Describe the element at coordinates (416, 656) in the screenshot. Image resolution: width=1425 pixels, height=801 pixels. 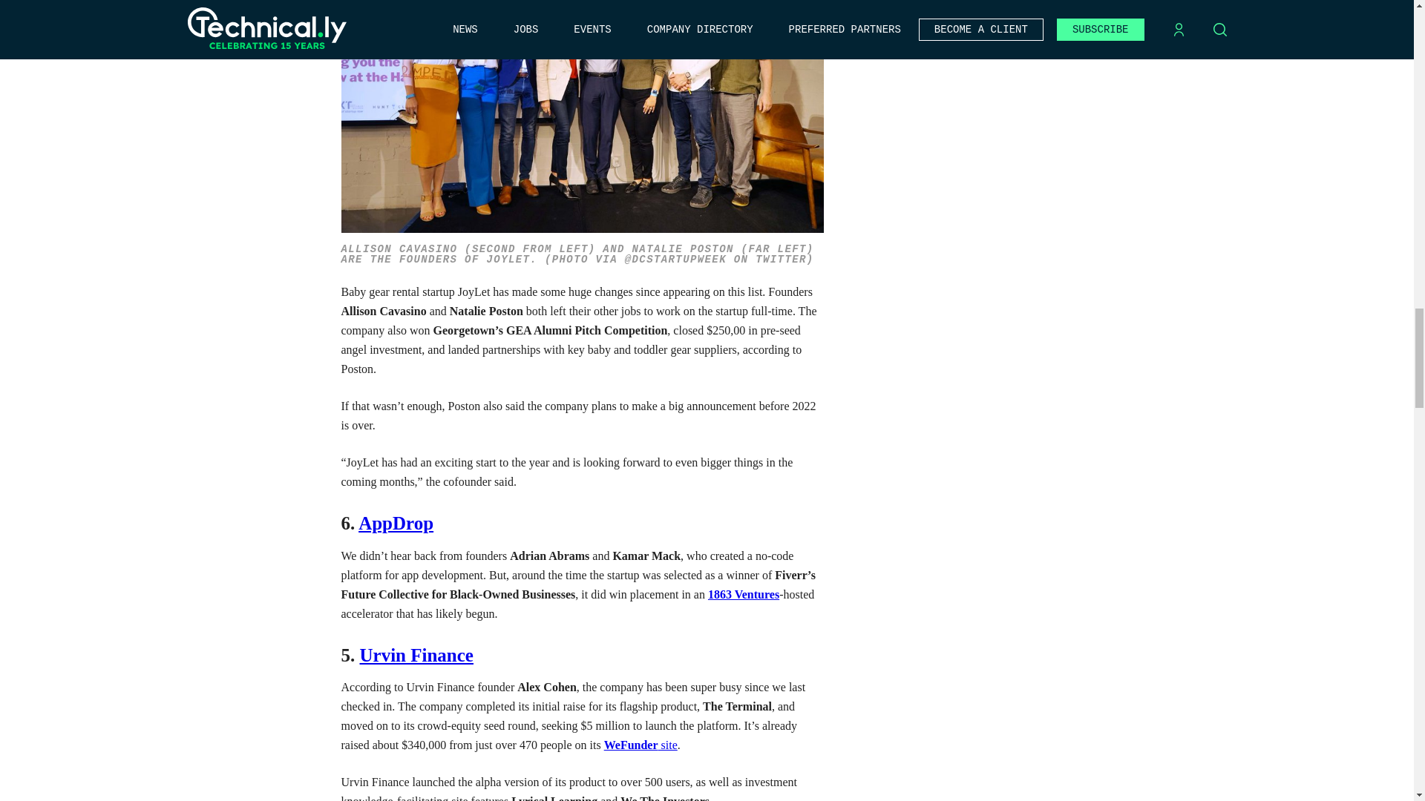
I see `Urvin Finance` at that location.